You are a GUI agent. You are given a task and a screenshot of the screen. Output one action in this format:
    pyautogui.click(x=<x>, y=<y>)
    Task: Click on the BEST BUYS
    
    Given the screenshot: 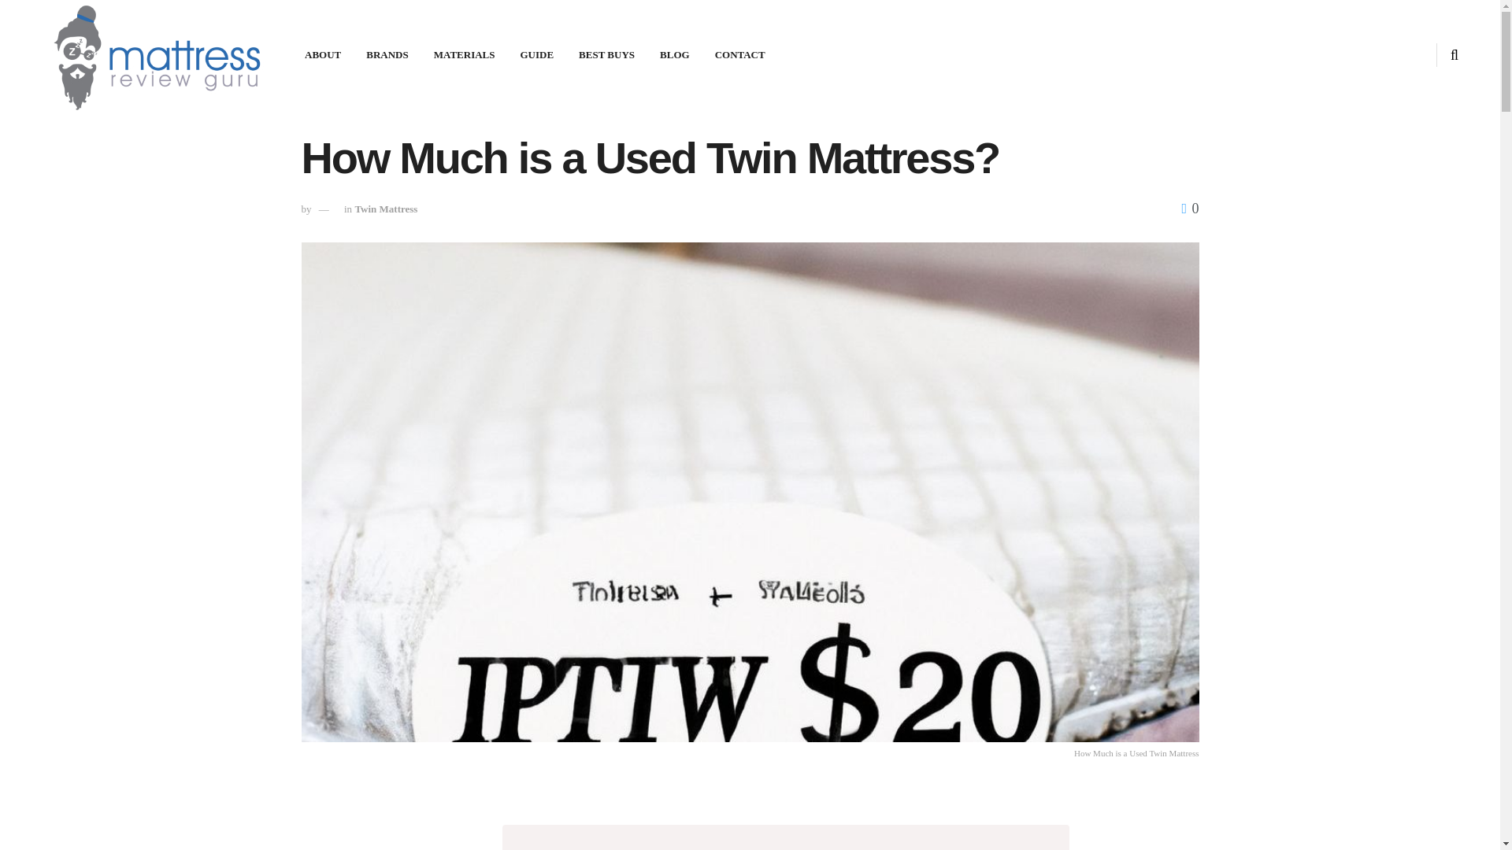 What is the action you would take?
    pyautogui.click(x=606, y=55)
    